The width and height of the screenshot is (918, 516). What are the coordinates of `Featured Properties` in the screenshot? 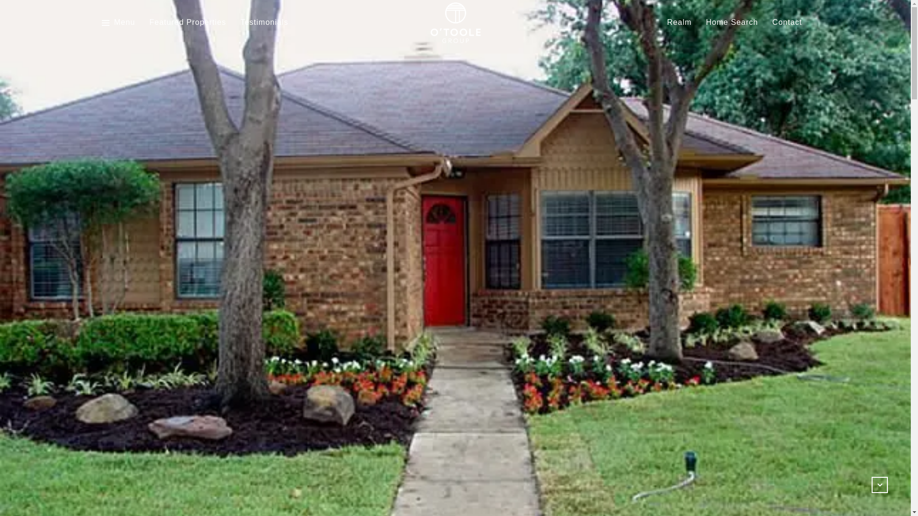 It's located at (187, 22).